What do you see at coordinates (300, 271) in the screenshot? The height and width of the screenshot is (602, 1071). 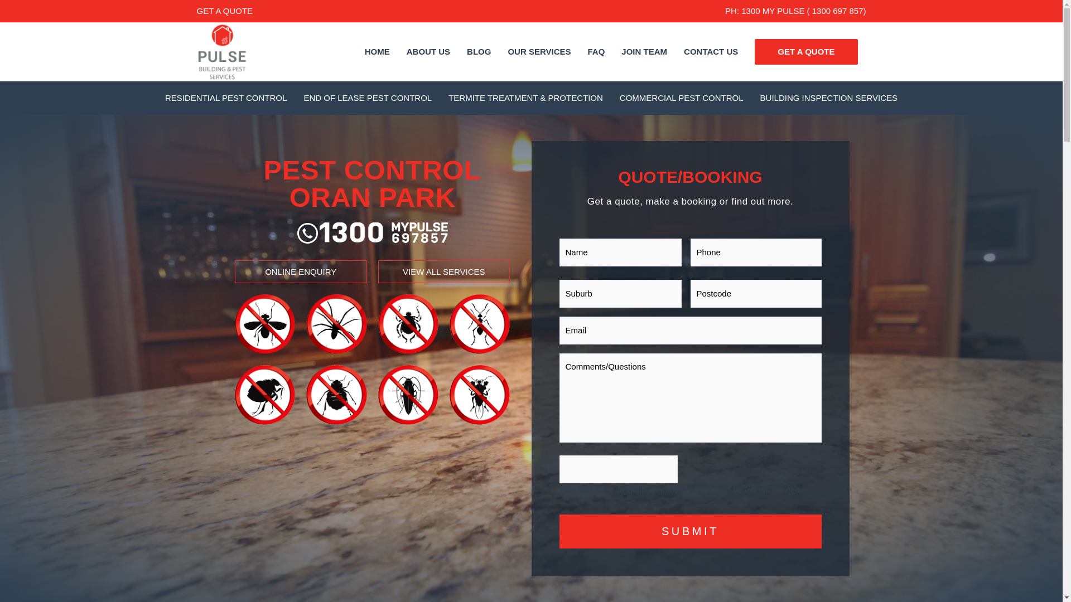 I see `ONLINE ENQUIRY` at bounding box center [300, 271].